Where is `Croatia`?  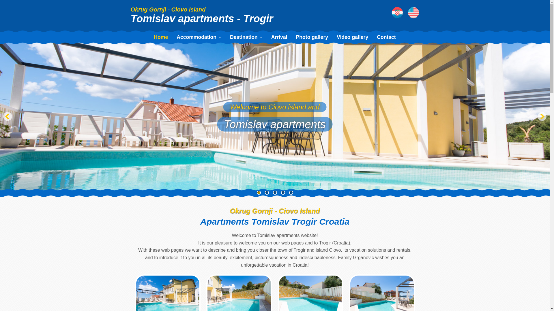
Croatia is located at coordinates (246, 68).